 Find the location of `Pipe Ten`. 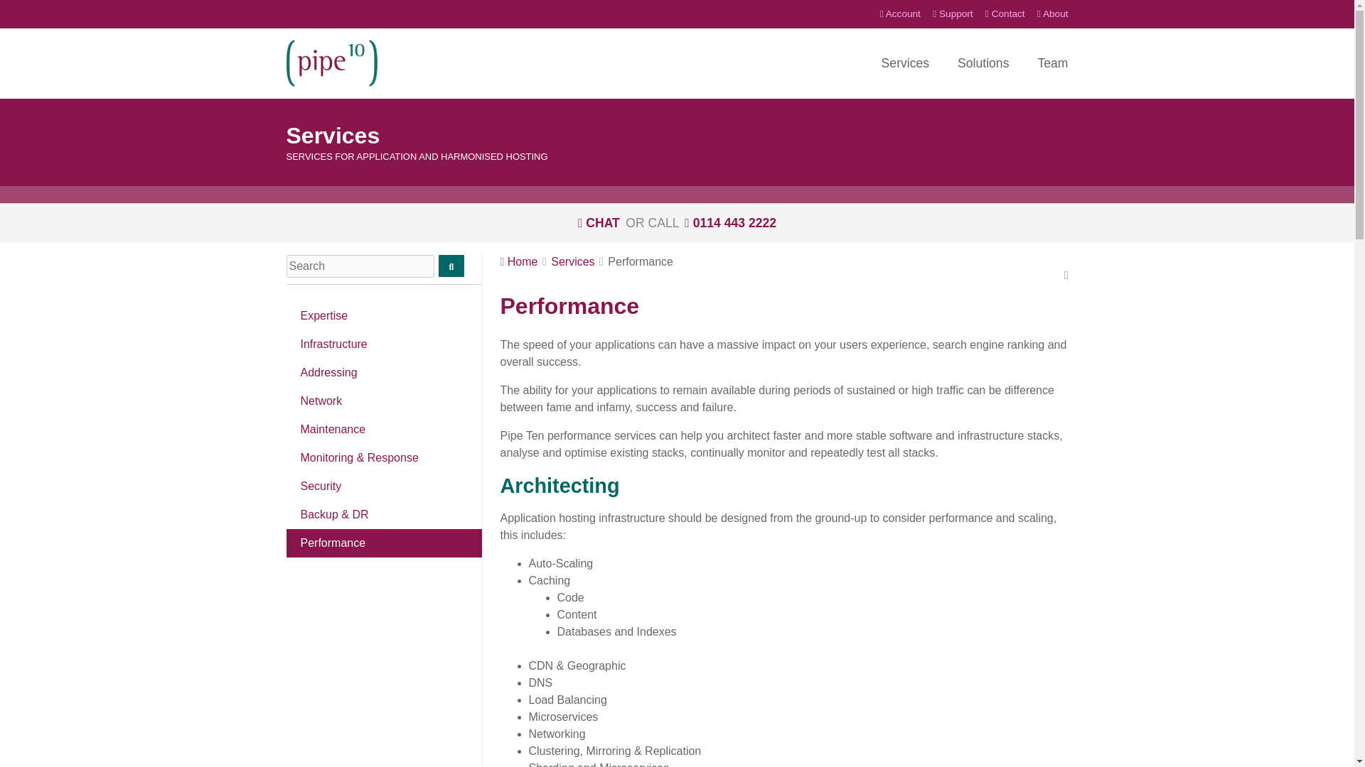

Pipe Ten is located at coordinates (331, 63).